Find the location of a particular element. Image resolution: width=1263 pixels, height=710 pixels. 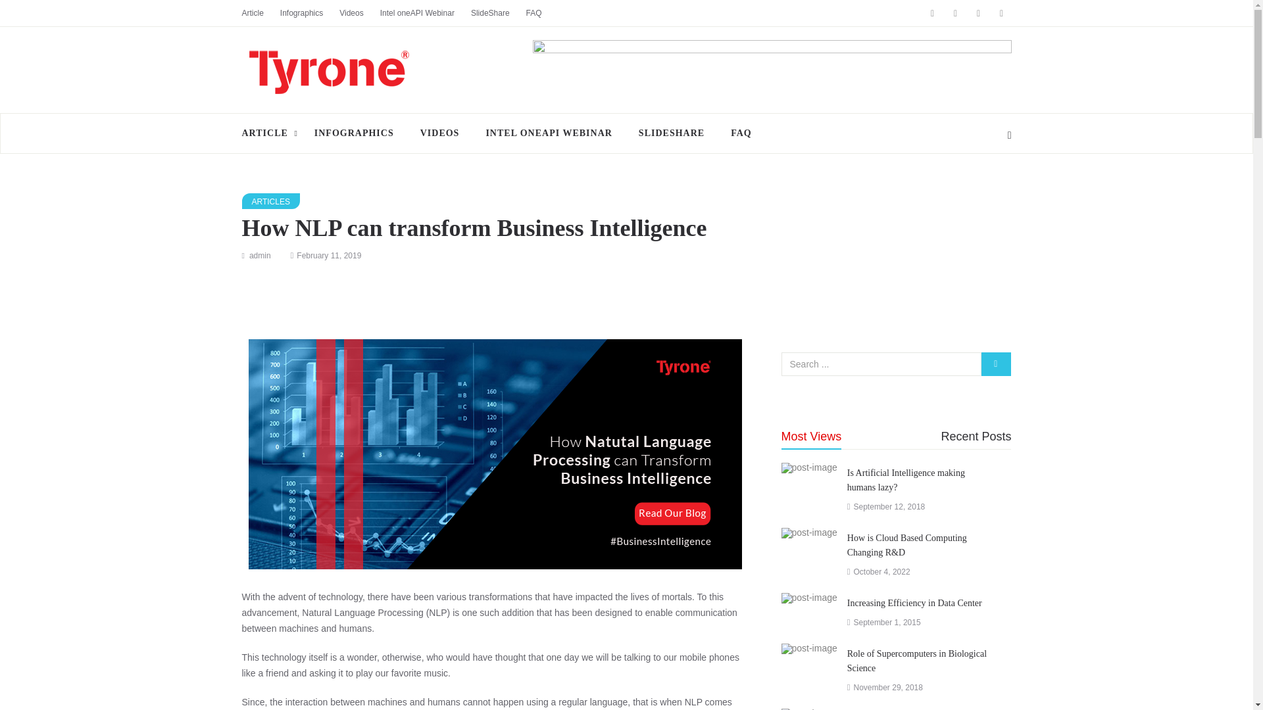

INFOGRAPHICS is located at coordinates (354, 133).